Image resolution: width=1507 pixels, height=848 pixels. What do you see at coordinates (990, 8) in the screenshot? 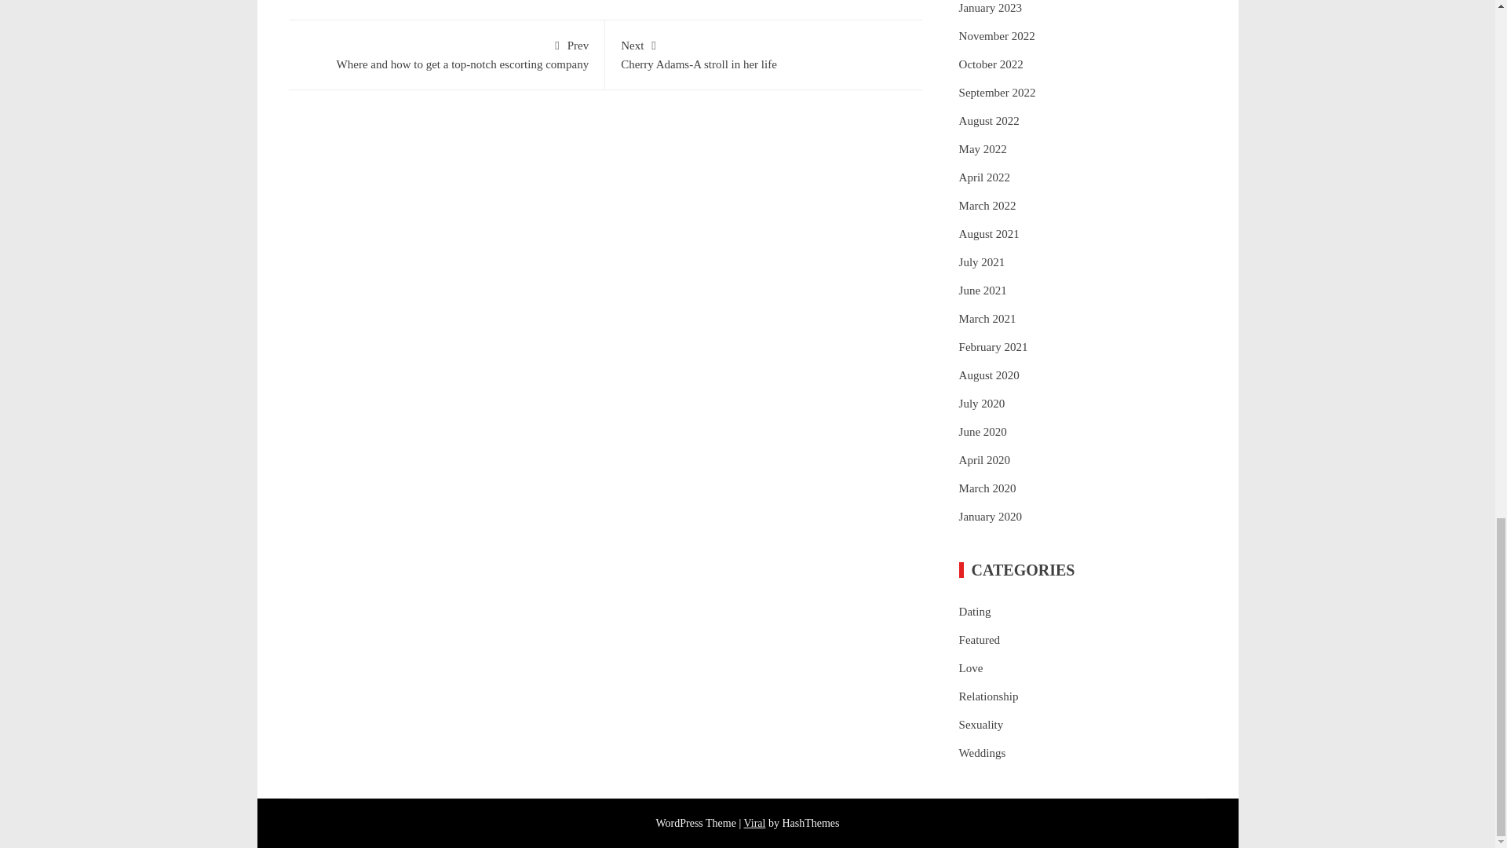
I see `January 2023` at bounding box center [990, 8].